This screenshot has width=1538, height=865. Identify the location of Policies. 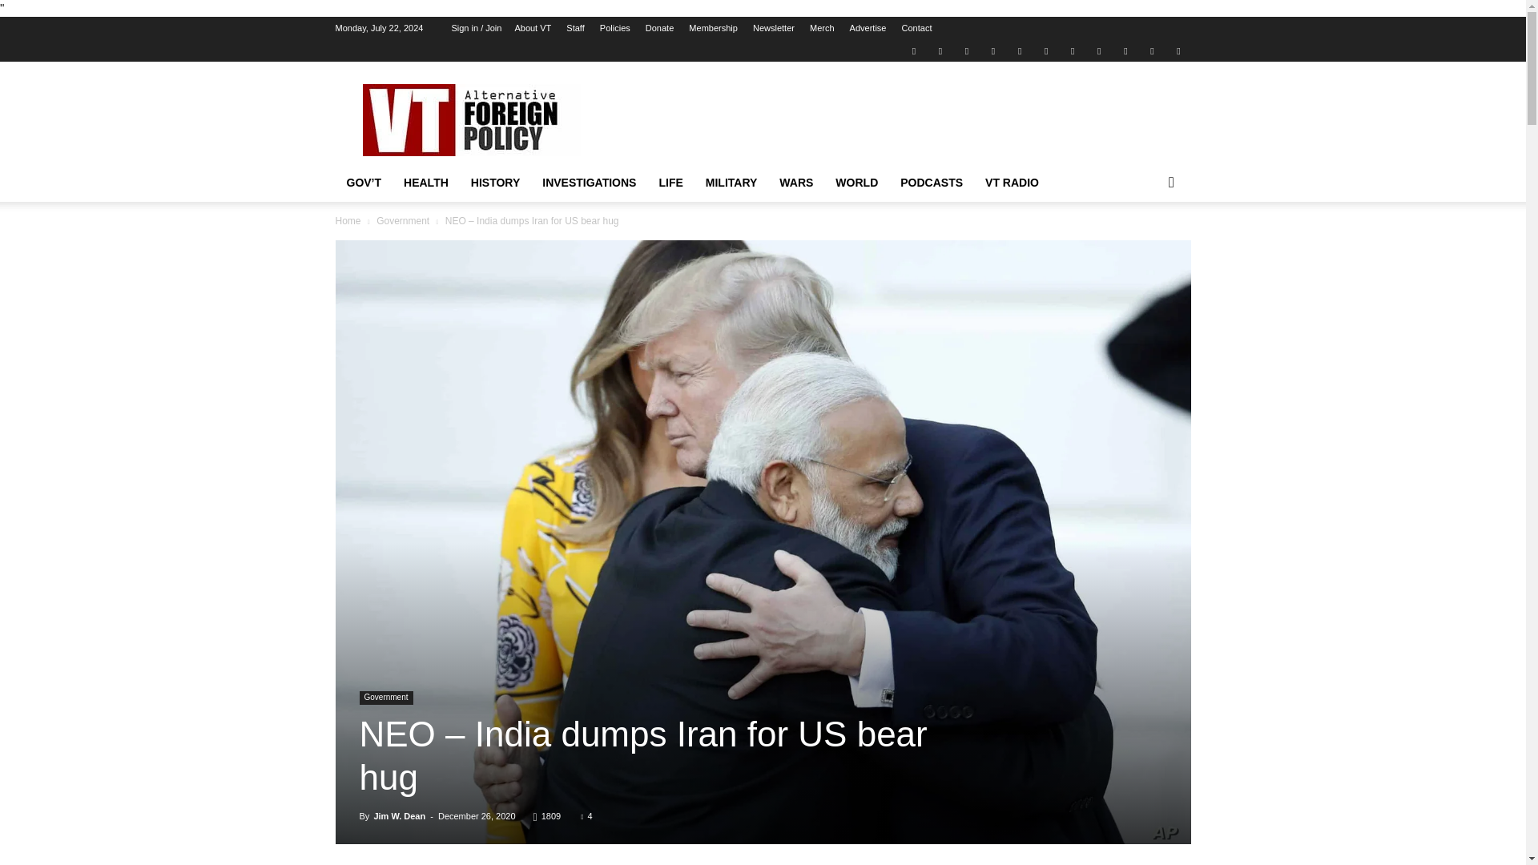
(615, 28).